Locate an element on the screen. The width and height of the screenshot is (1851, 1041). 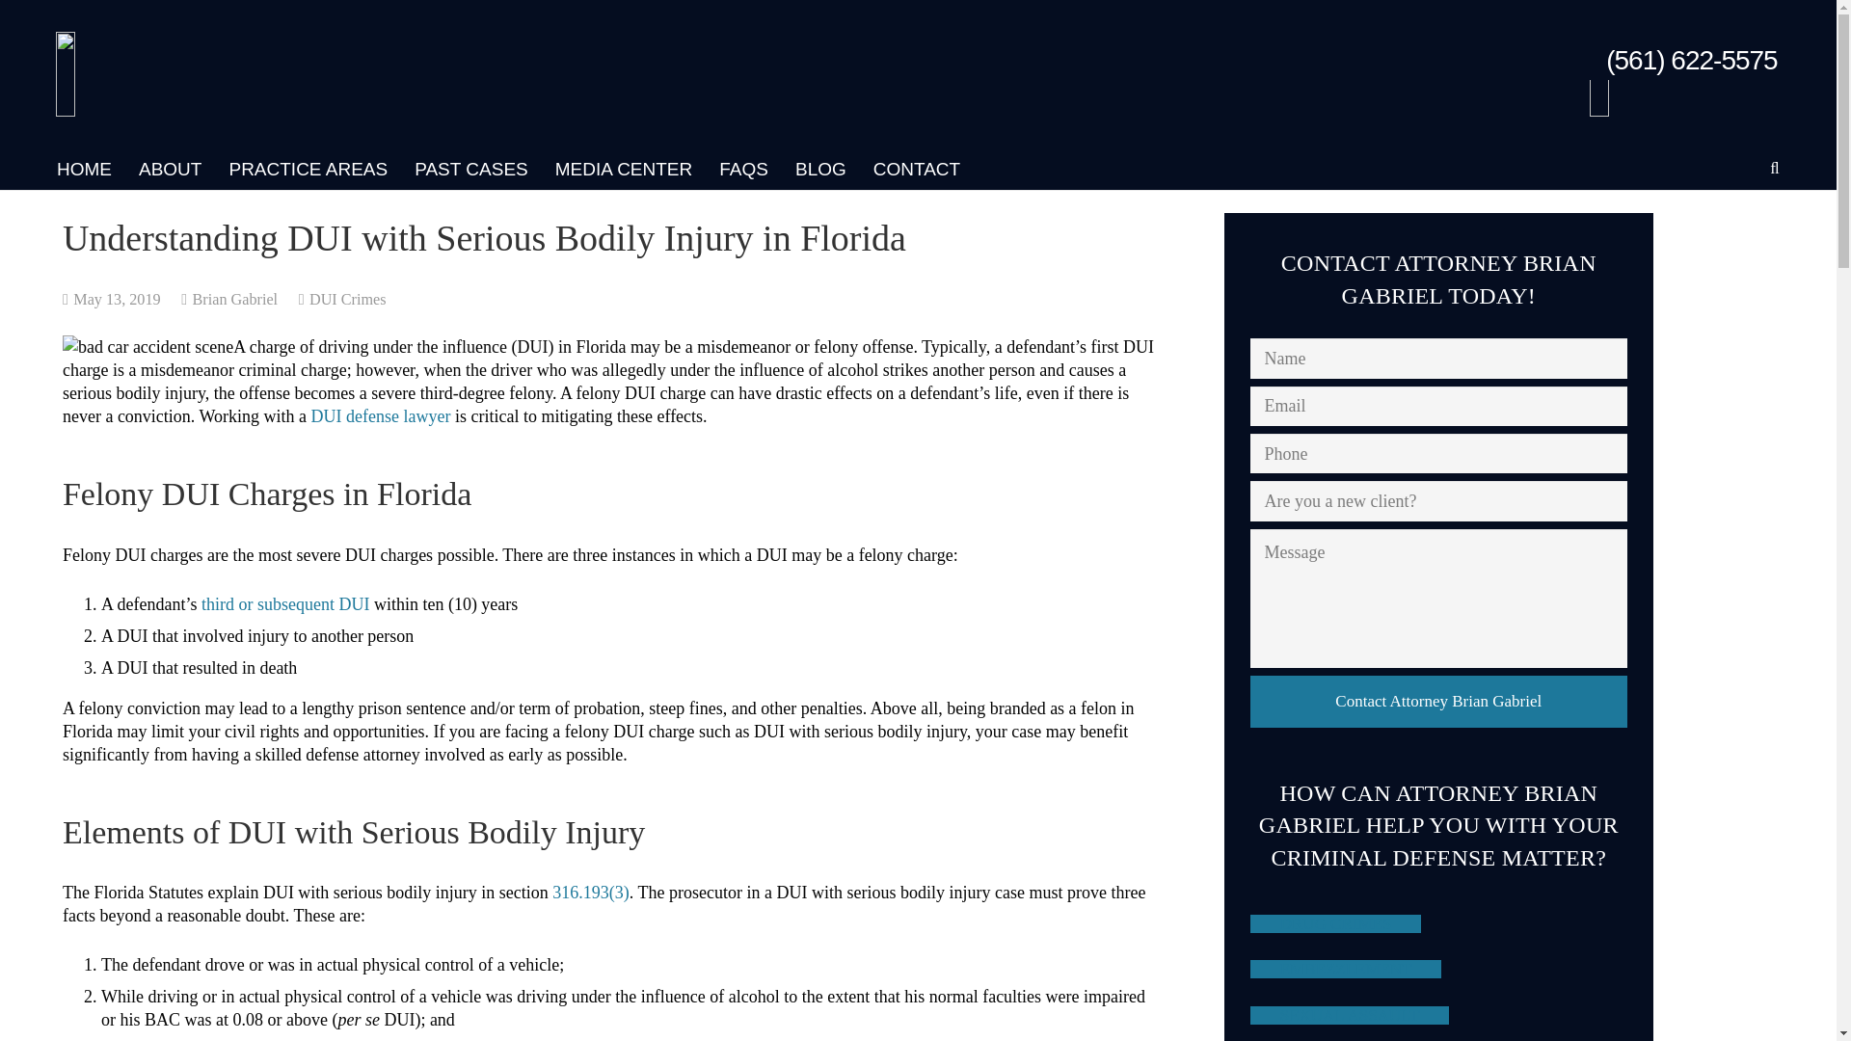
PRACTICE AREAS is located at coordinates (308, 168).